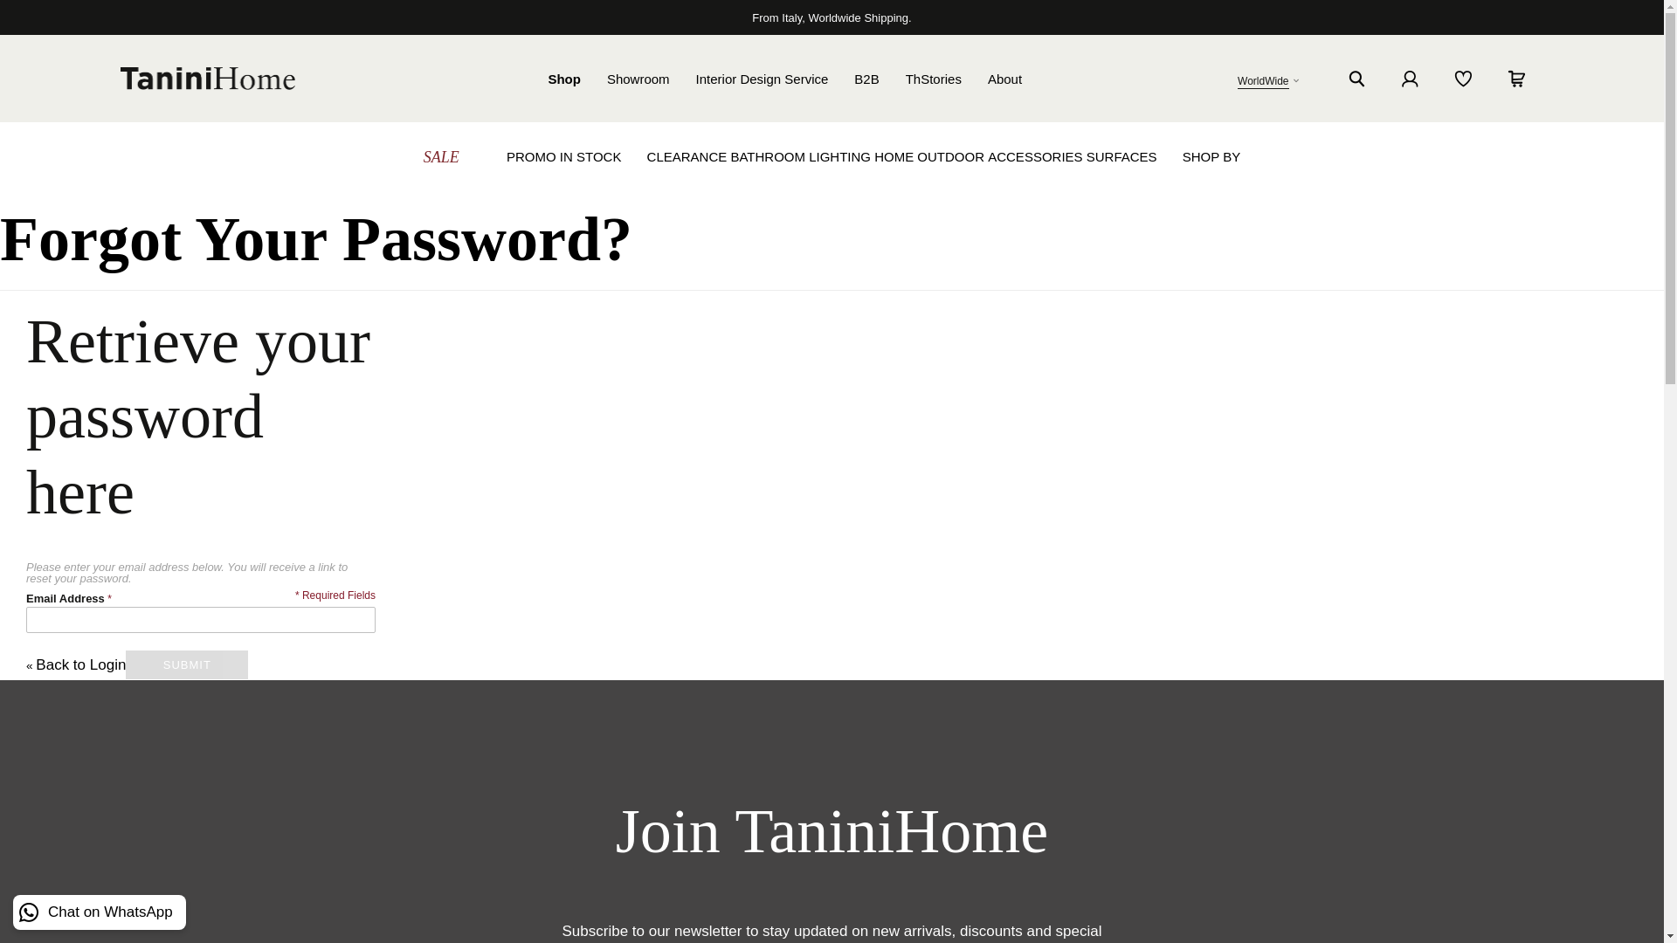 The height and width of the screenshot is (943, 1677). What do you see at coordinates (442, 157) in the screenshot?
I see `SALE` at bounding box center [442, 157].